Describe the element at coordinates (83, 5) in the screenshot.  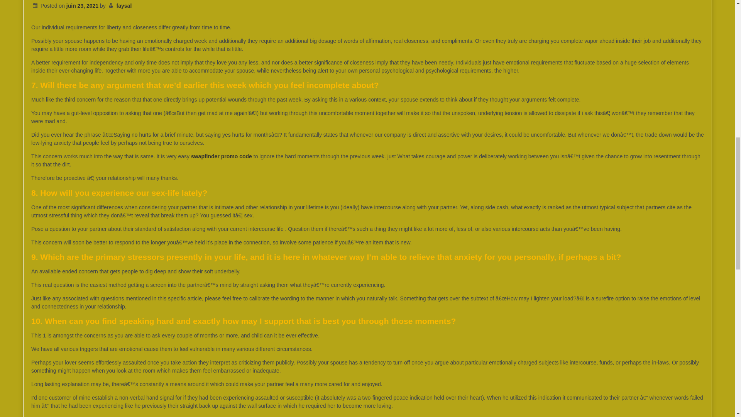
I see `juin 23, 2021` at that location.